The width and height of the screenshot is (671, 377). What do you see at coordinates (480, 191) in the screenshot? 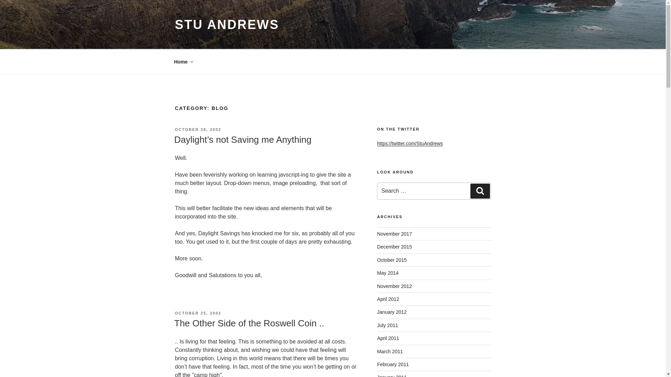
I see `Search` at bounding box center [480, 191].